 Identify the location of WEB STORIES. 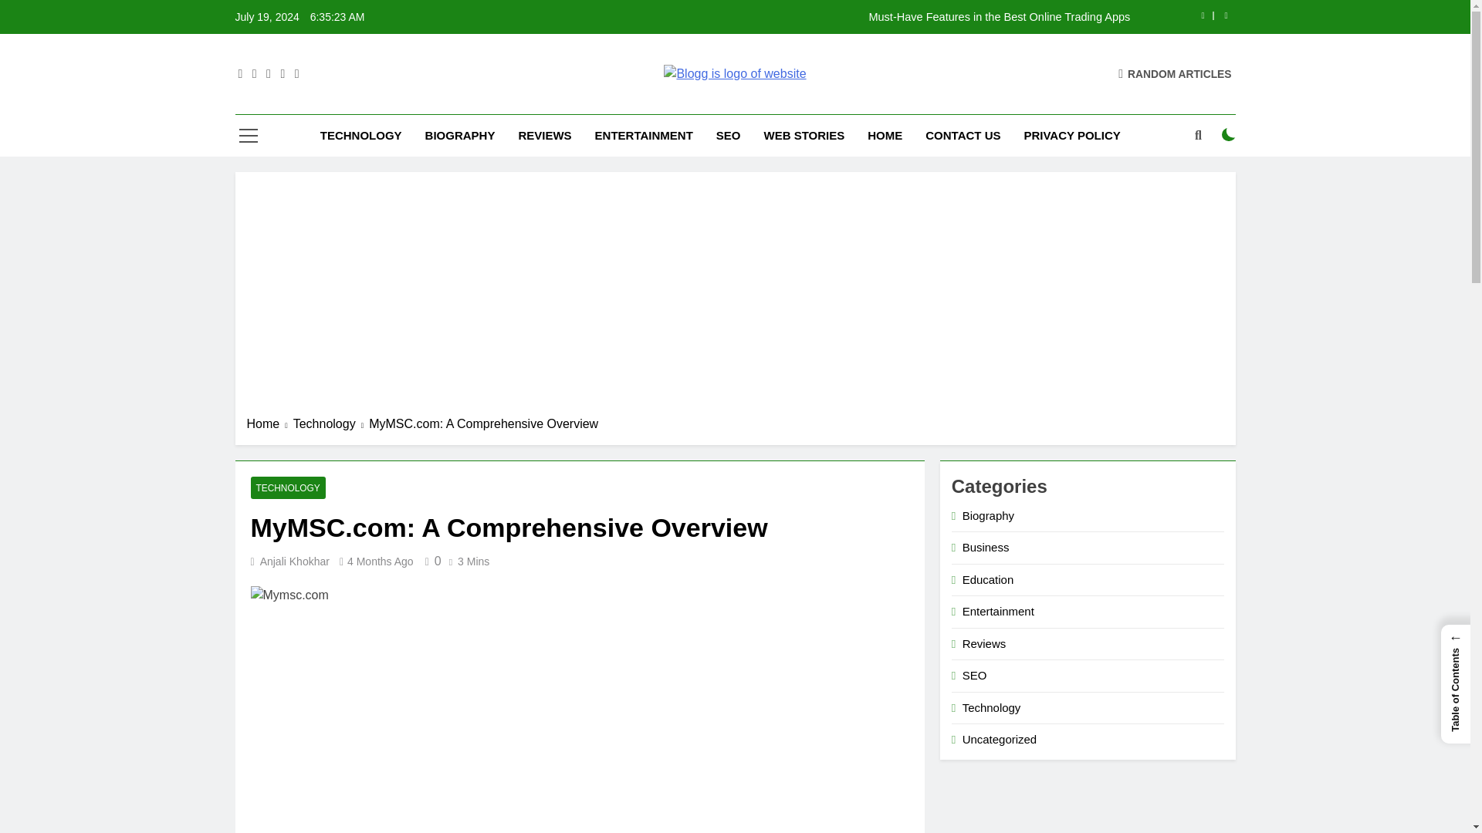
(804, 136).